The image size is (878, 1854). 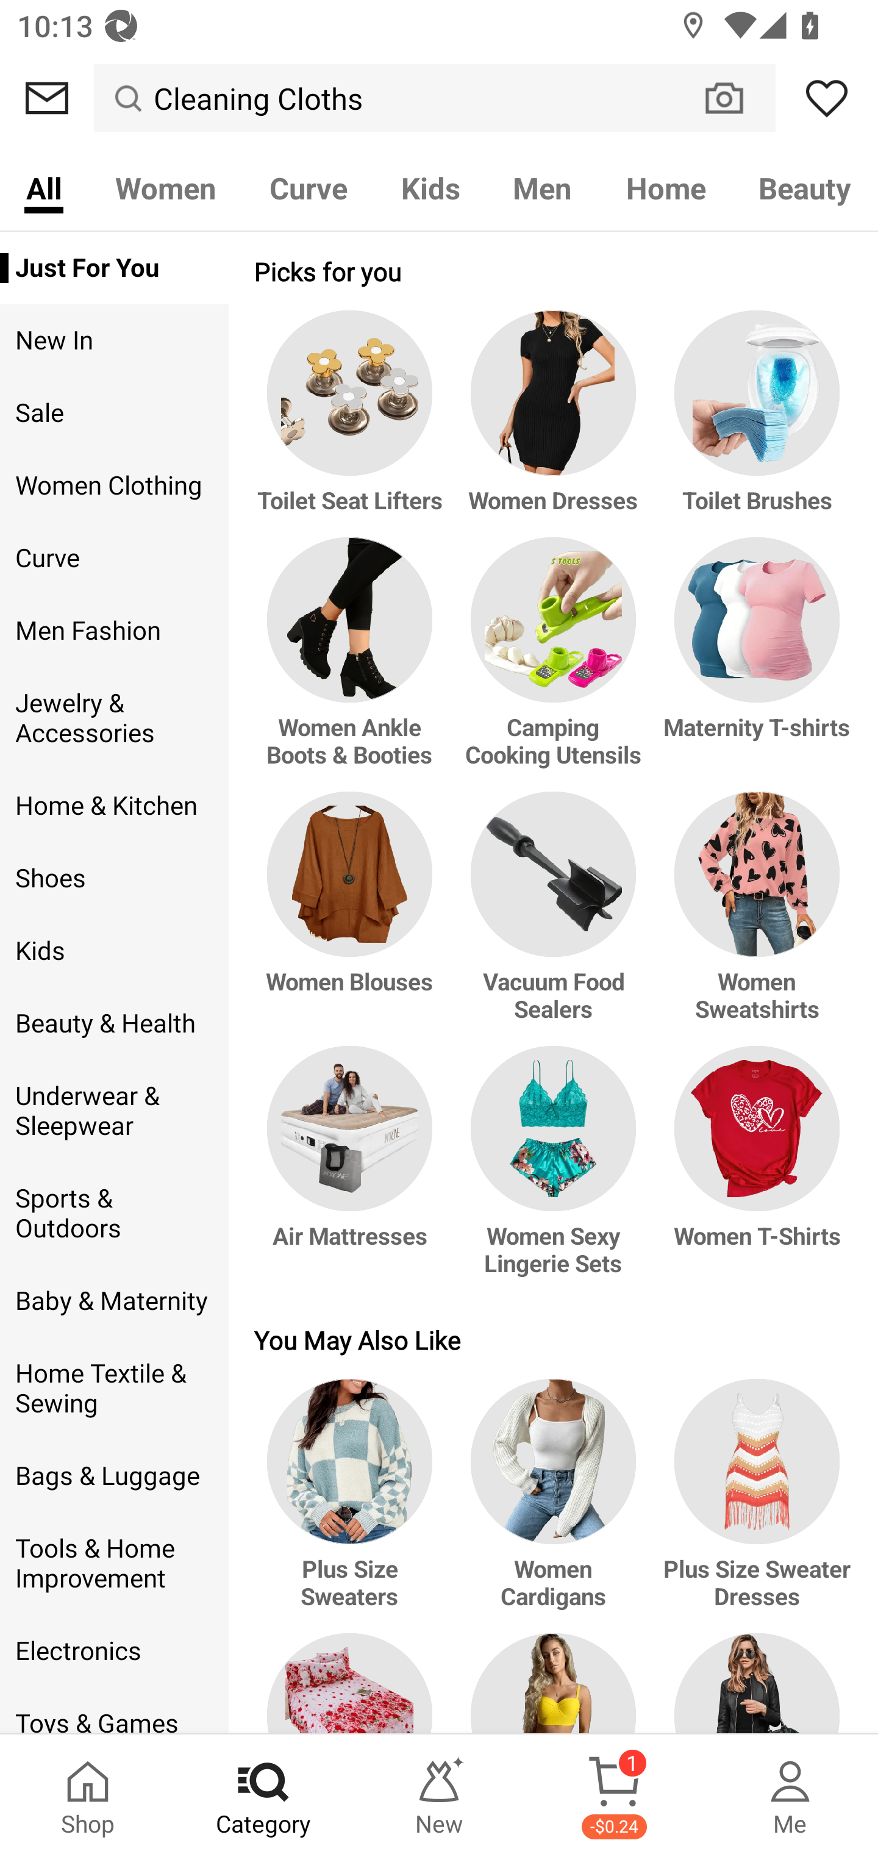 I want to click on Toilet Brushes, so click(x=752, y=423).